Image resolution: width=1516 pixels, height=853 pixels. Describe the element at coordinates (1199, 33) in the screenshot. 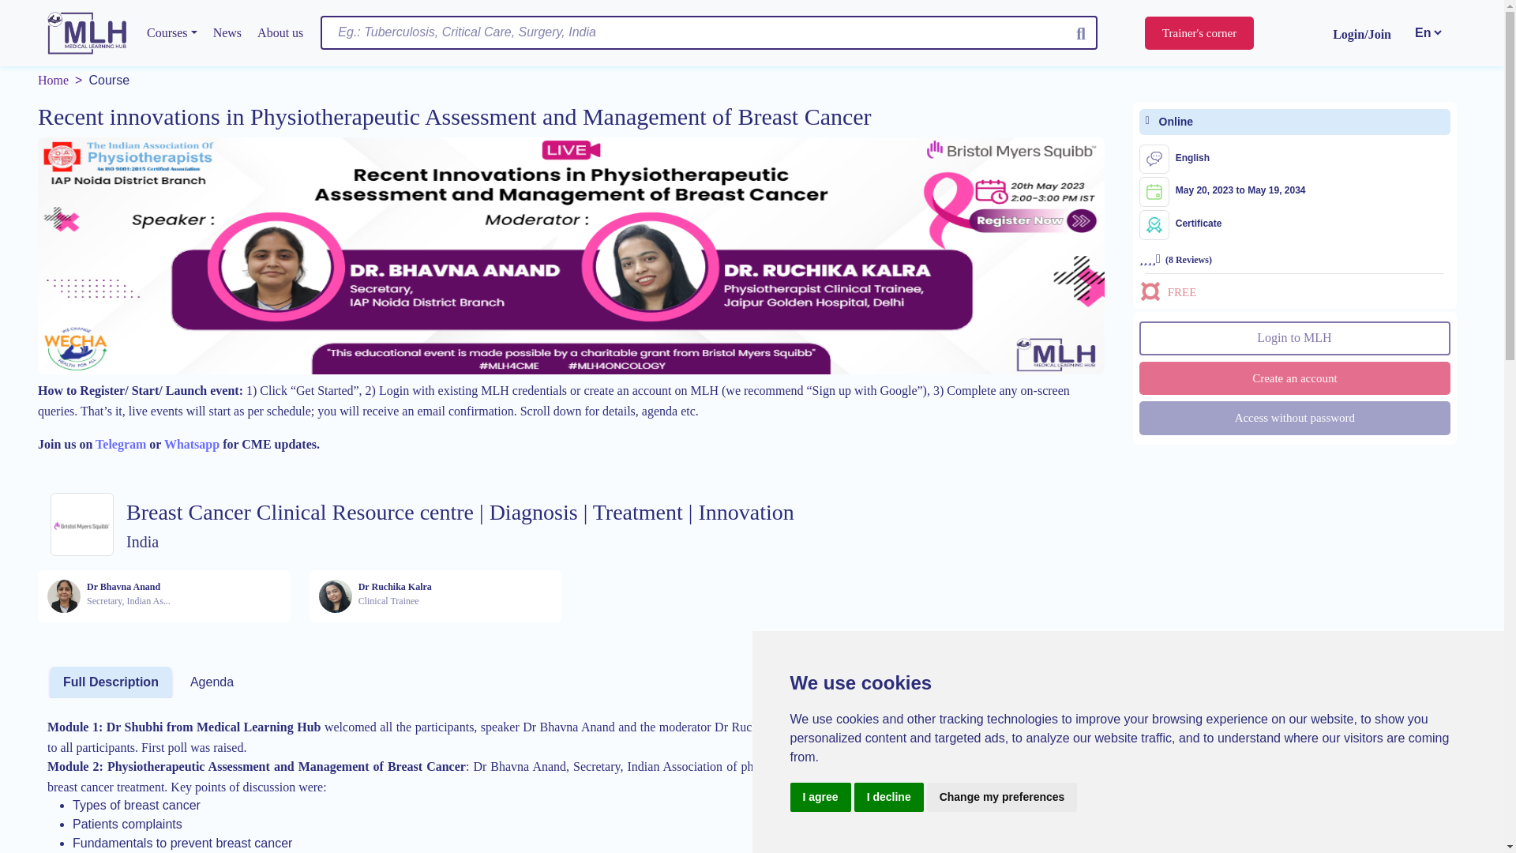

I see `Trainer's corner` at that location.